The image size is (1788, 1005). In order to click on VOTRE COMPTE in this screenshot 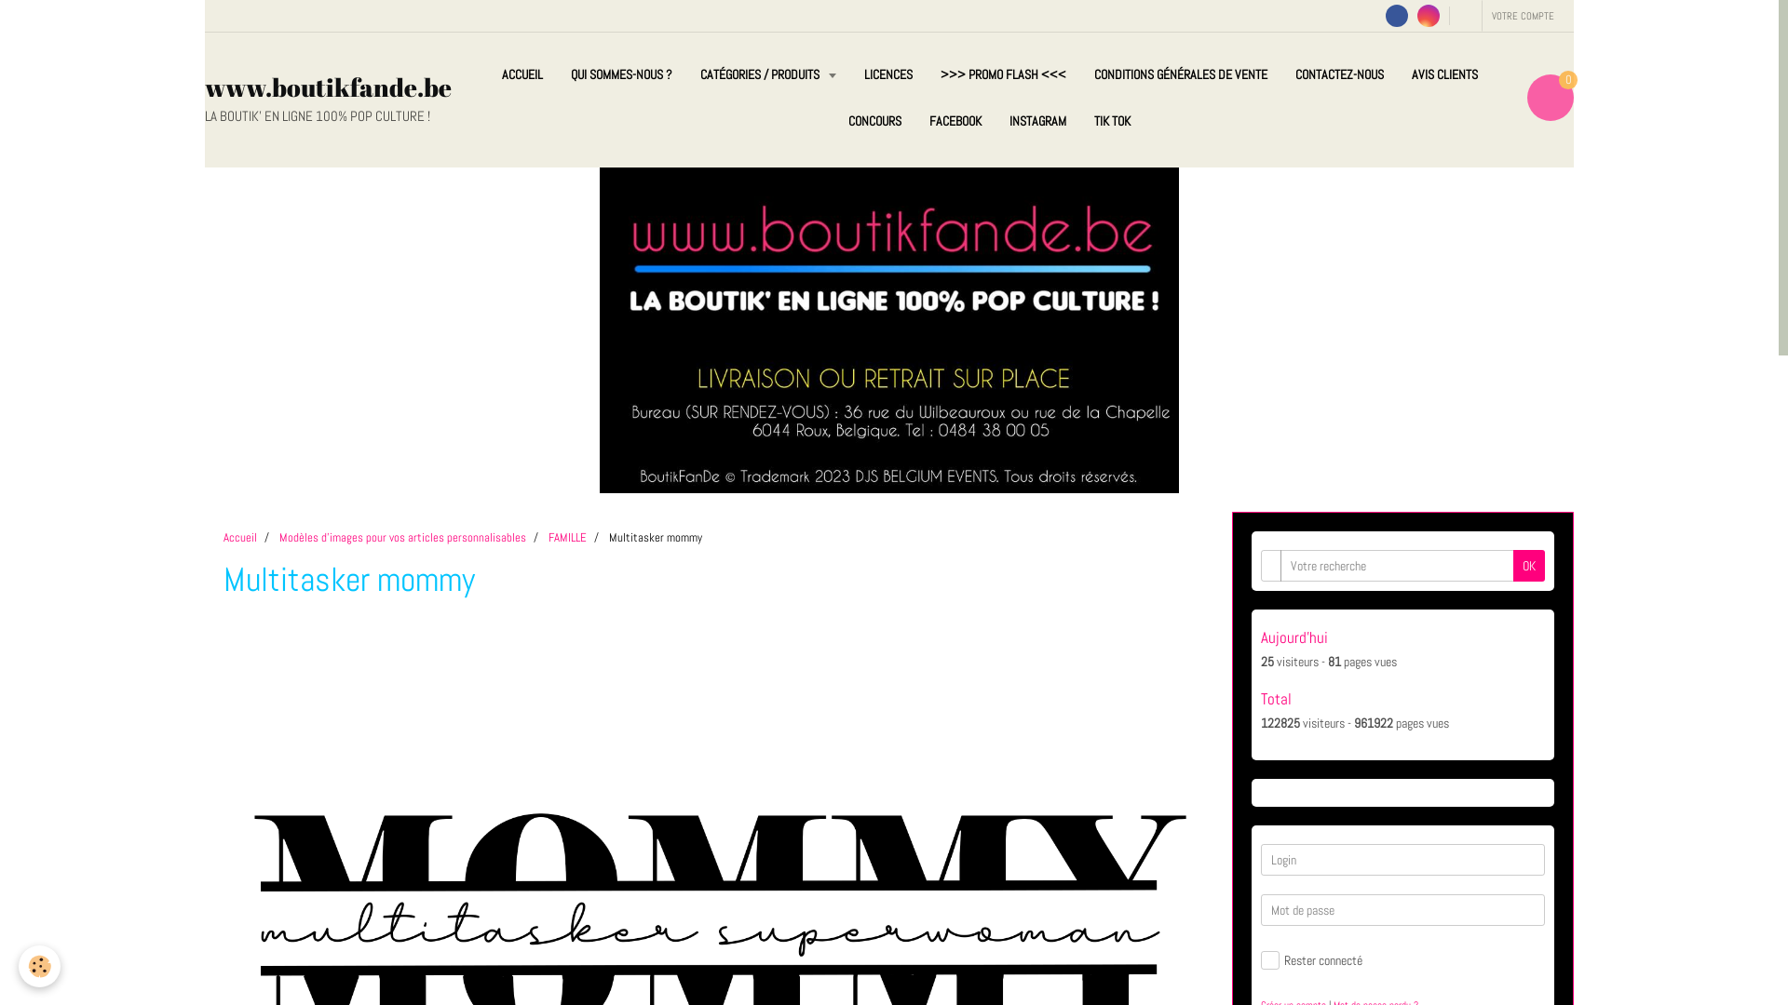, I will do `click(1524, 16)`.